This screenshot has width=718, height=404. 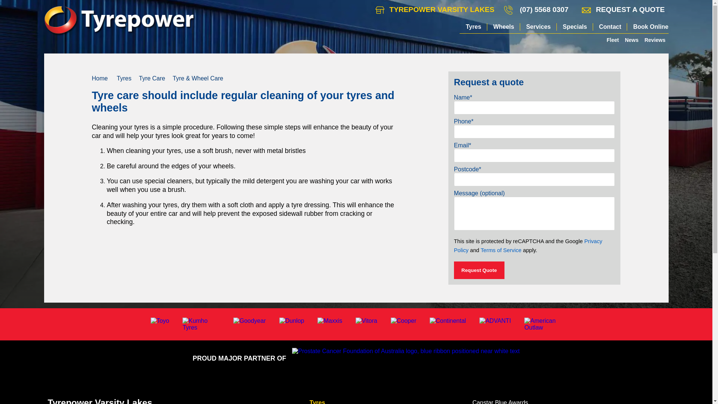 What do you see at coordinates (648, 27) in the screenshot?
I see `Book Online` at bounding box center [648, 27].